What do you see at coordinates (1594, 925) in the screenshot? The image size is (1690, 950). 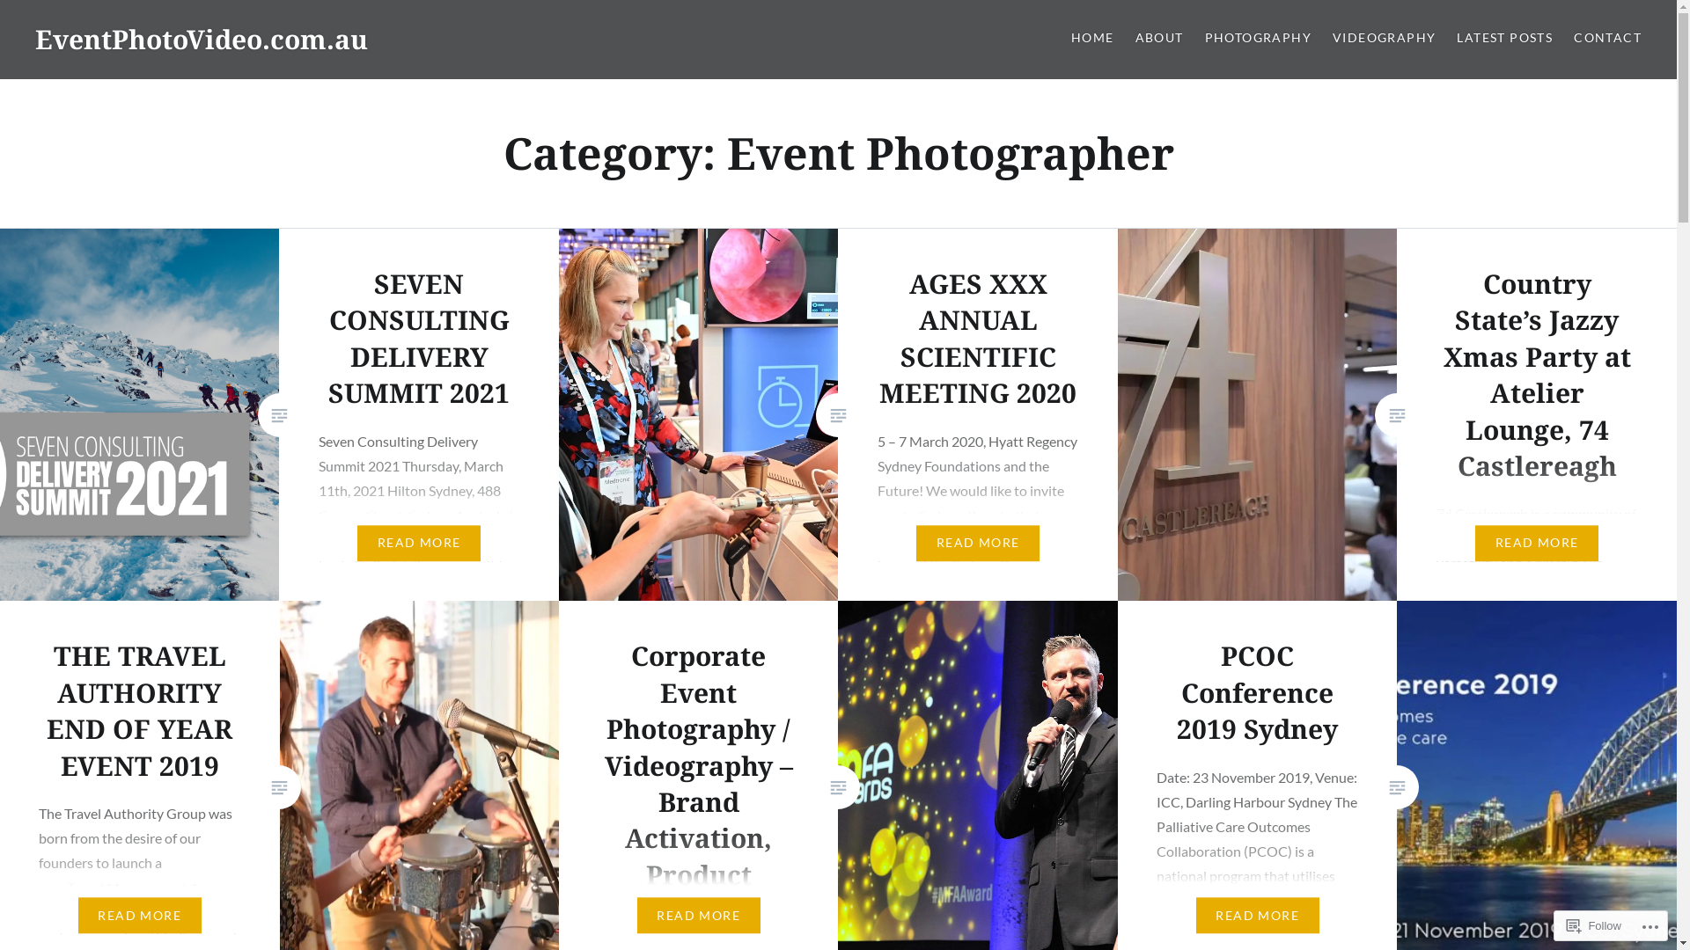 I see `Follow` at bounding box center [1594, 925].